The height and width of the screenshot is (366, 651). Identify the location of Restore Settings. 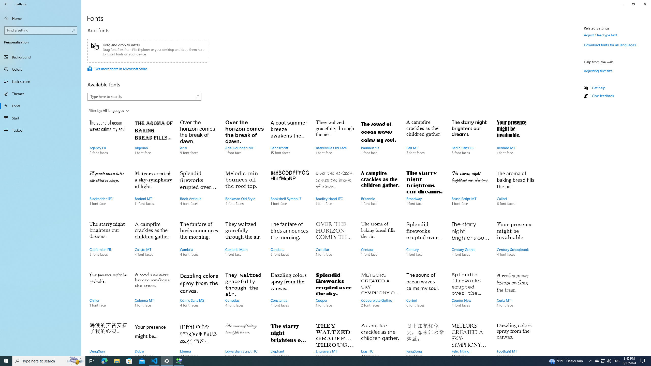
(633, 4).